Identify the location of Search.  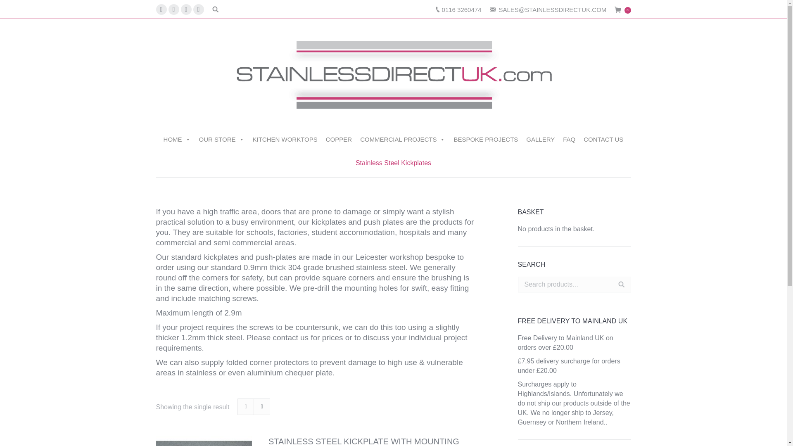
(621, 284).